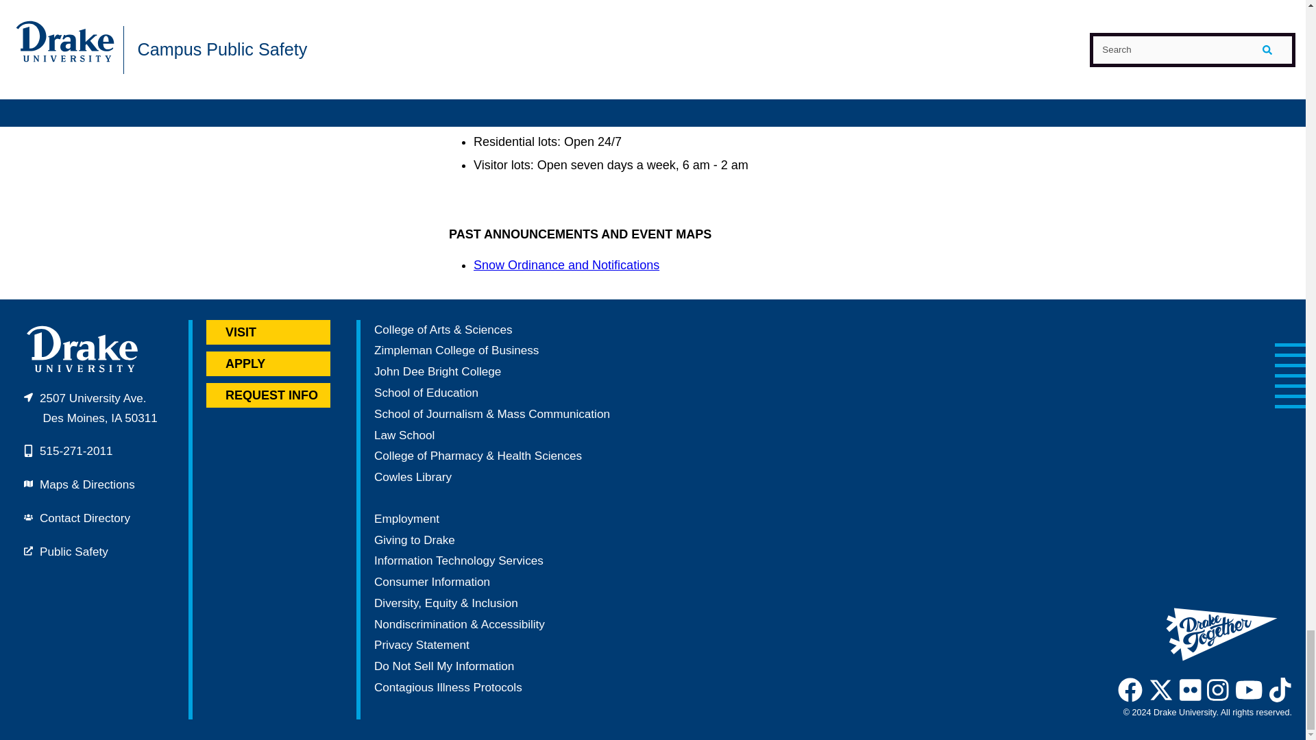 This screenshot has height=740, width=1316. I want to click on 2507 University Ave, so click(90, 408).